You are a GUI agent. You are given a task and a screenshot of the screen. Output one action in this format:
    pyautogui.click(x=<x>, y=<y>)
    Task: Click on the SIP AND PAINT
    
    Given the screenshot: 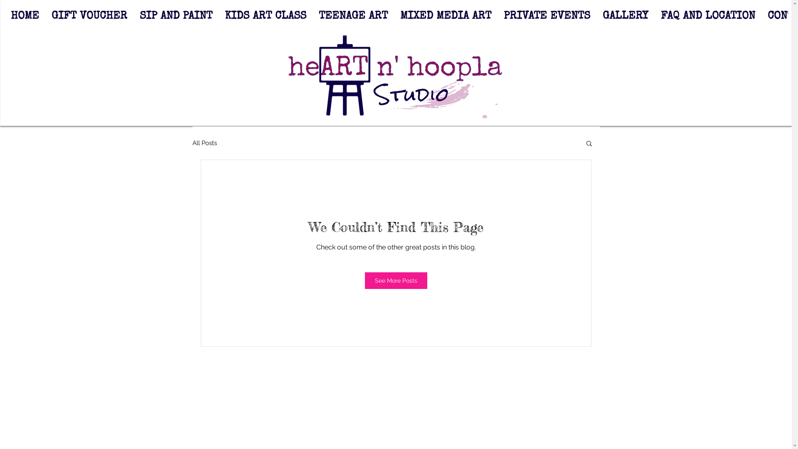 What is the action you would take?
    pyautogui.click(x=175, y=20)
    